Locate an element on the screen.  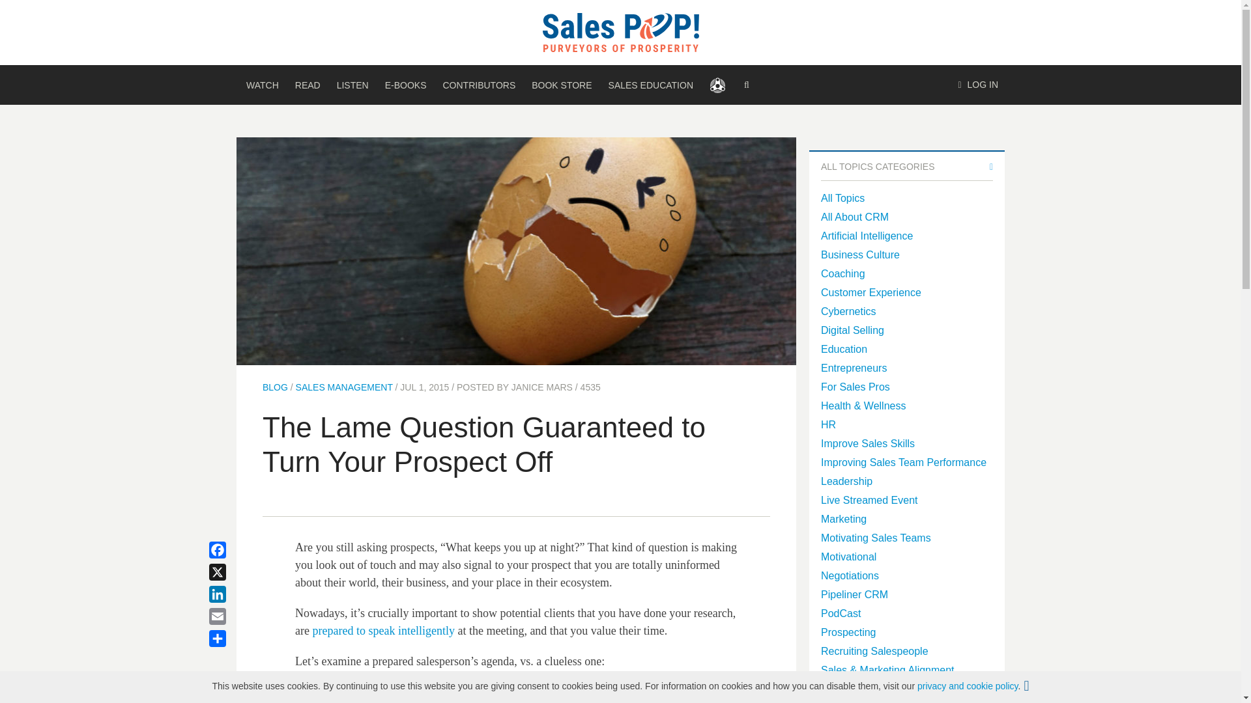
Artificial Intelligence is located at coordinates (867, 236).